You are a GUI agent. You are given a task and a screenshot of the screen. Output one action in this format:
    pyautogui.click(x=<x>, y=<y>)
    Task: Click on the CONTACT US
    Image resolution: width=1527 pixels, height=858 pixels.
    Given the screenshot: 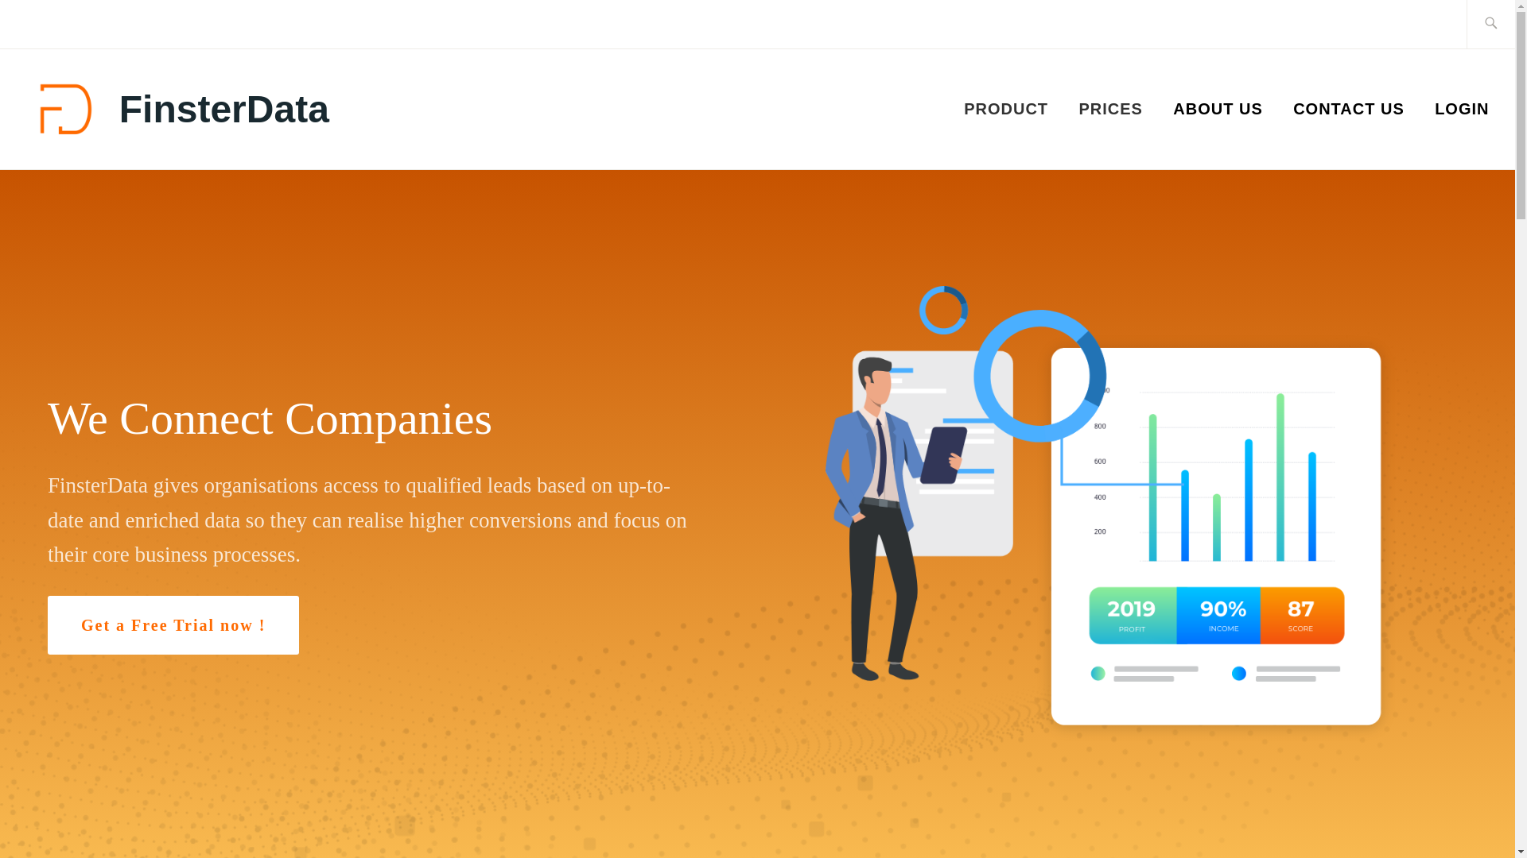 What is the action you would take?
    pyautogui.click(x=1349, y=109)
    